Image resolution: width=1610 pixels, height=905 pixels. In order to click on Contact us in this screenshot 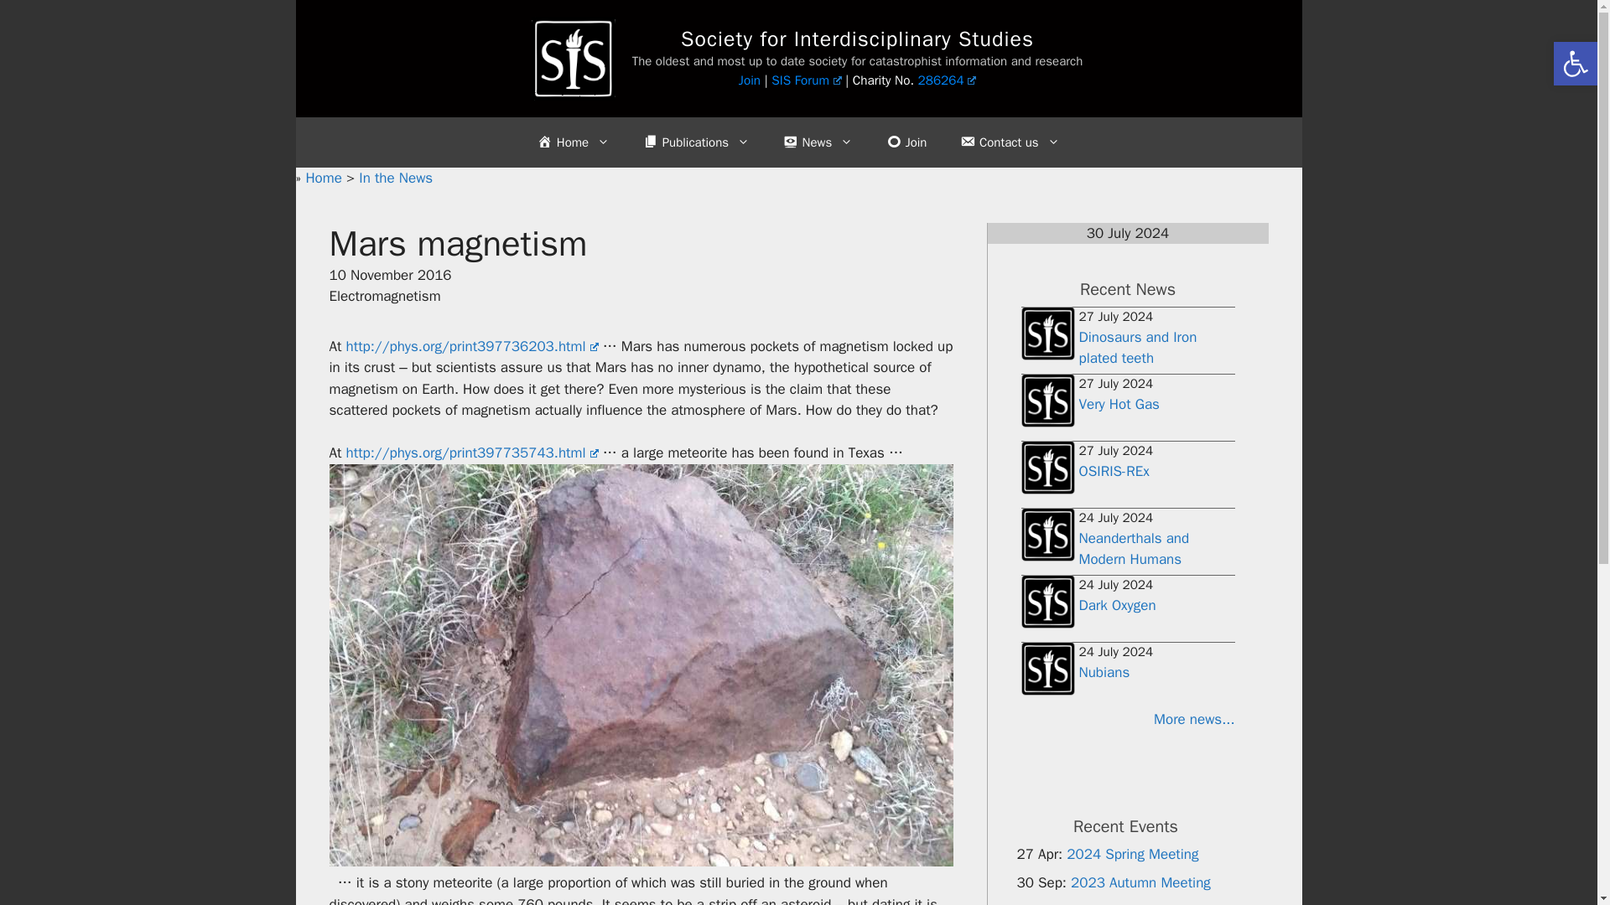, I will do `click(1010, 142)`.